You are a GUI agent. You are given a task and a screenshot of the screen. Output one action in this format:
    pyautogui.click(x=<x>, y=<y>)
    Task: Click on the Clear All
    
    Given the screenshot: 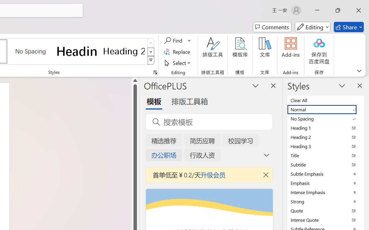 What is the action you would take?
    pyautogui.click(x=326, y=100)
    